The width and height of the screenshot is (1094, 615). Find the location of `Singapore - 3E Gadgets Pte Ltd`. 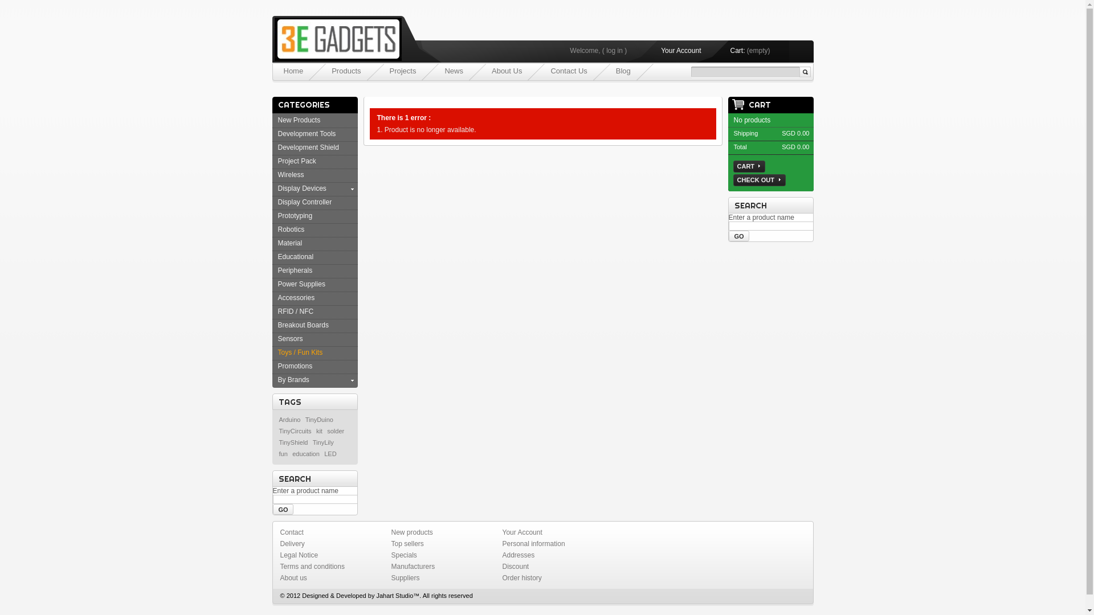

Singapore - 3E Gadgets Pte Ltd is located at coordinates (334, 30).